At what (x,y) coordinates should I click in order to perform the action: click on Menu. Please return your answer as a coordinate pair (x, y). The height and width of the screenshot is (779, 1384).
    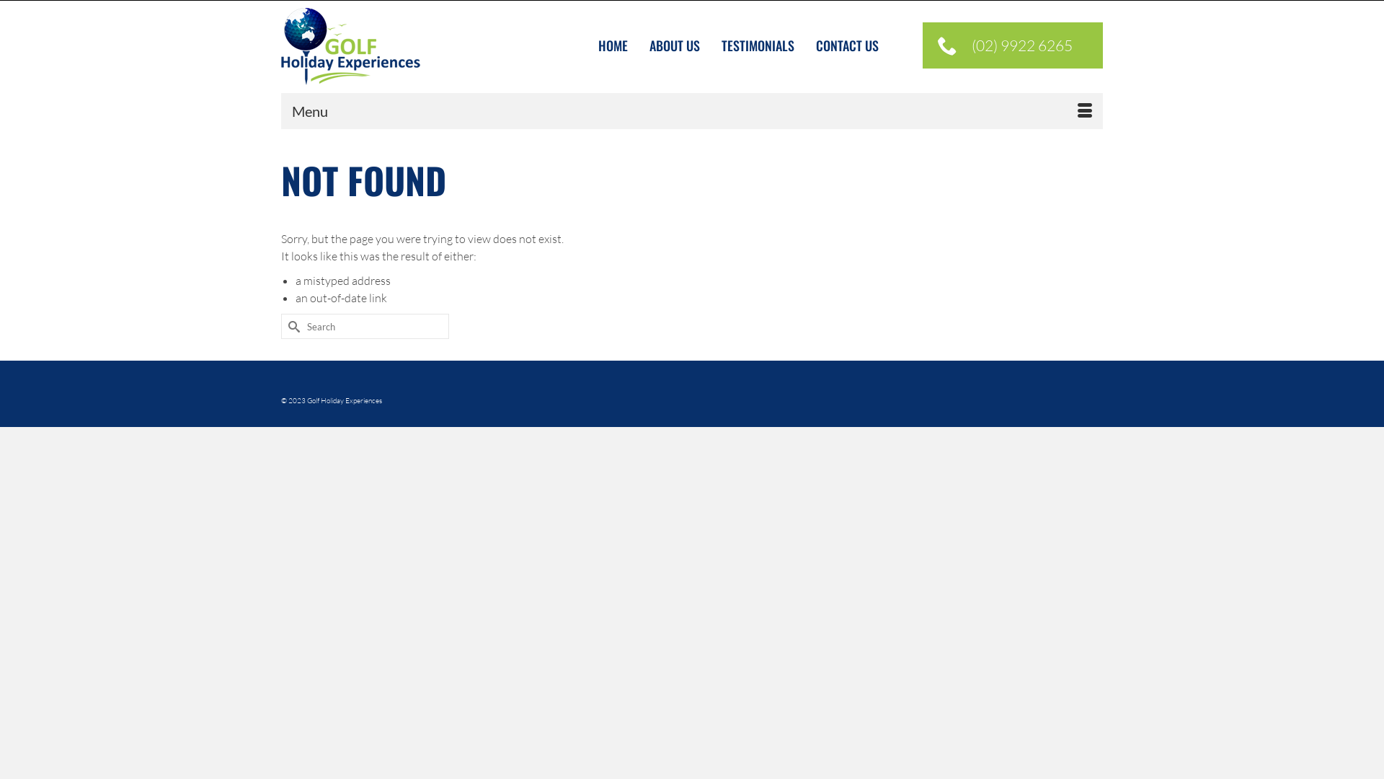
    Looking at the image, I should click on (692, 111).